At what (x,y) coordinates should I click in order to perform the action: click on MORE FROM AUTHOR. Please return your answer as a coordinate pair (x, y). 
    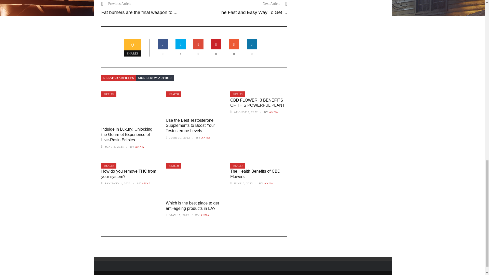
    Looking at the image, I should click on (155, 78).